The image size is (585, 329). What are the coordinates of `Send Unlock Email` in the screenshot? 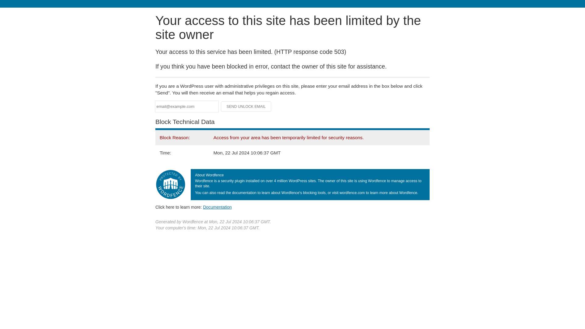 It's located at (246, 107).